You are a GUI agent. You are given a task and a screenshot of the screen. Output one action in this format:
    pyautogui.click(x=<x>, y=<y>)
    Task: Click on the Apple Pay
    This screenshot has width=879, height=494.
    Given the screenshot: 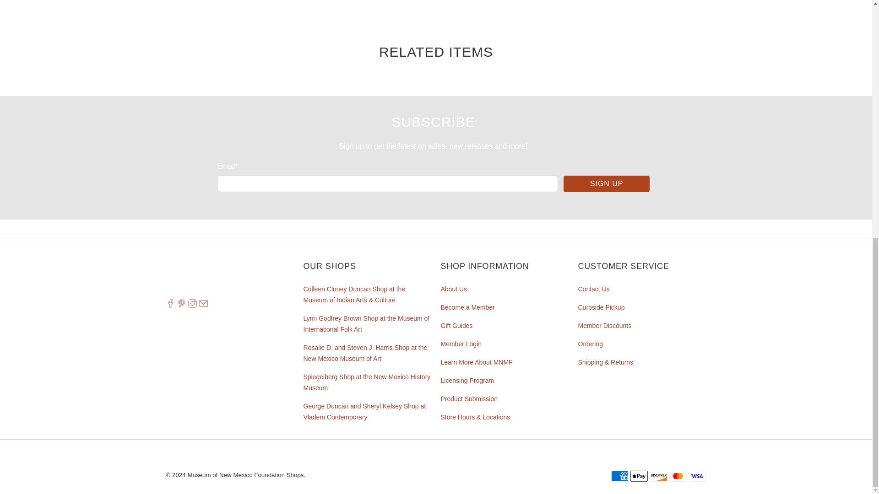 What is the action you would take?
    pyautogui.click(x=639, y=476)
    